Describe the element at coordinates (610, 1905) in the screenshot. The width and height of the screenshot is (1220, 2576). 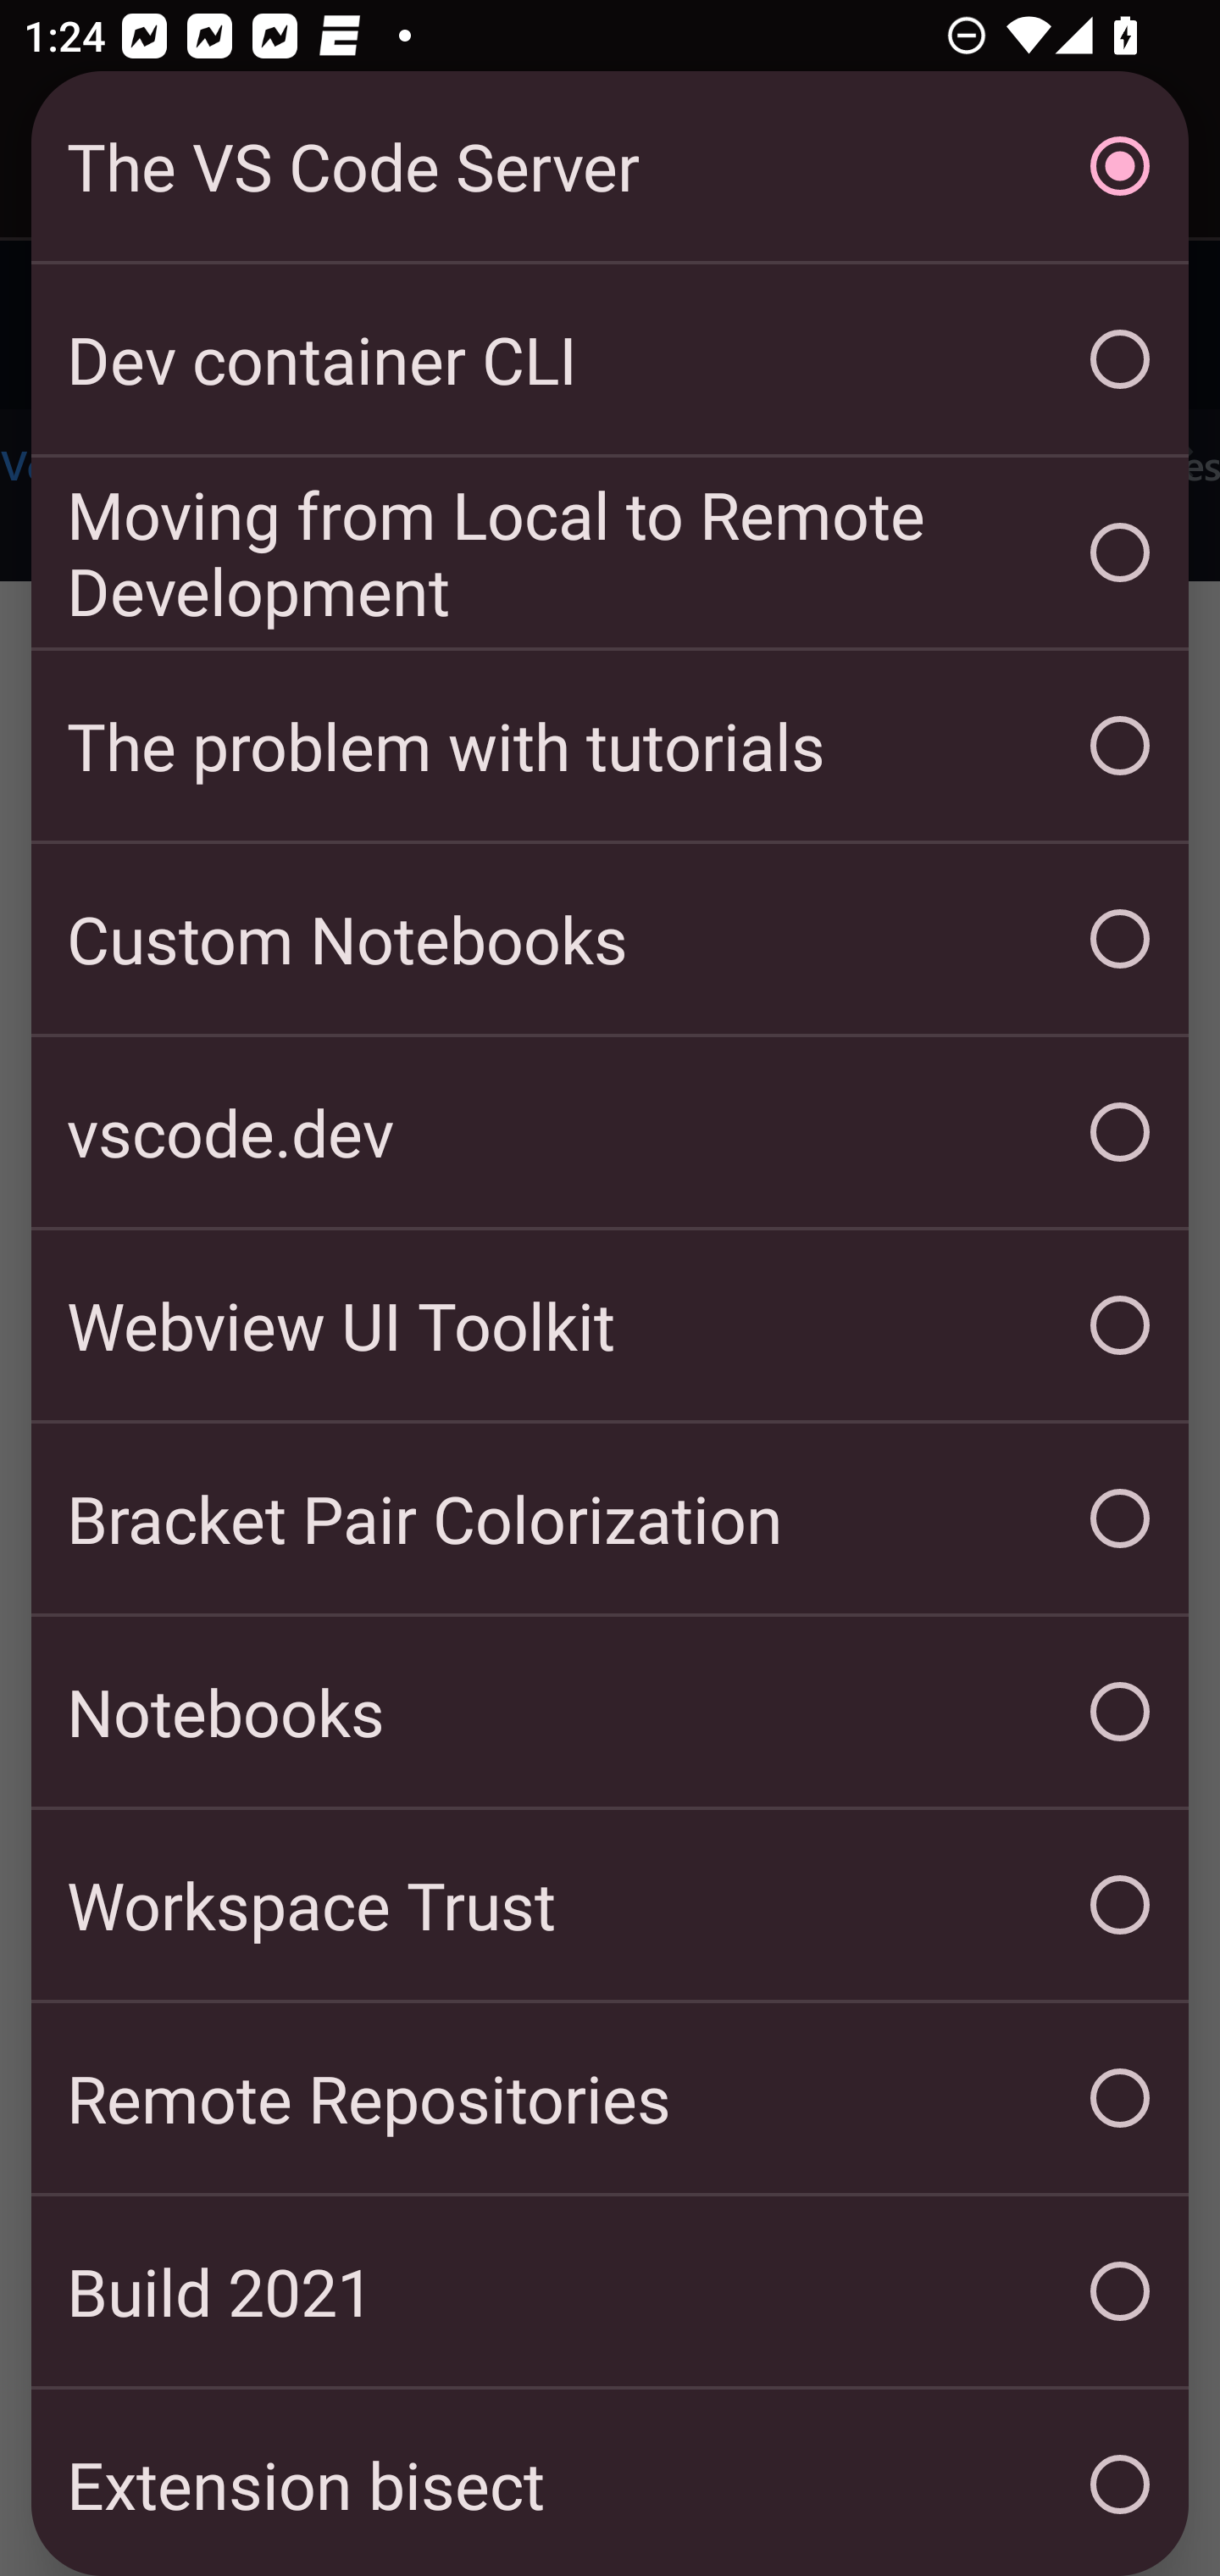
I see `Workspace Trust` at that location.